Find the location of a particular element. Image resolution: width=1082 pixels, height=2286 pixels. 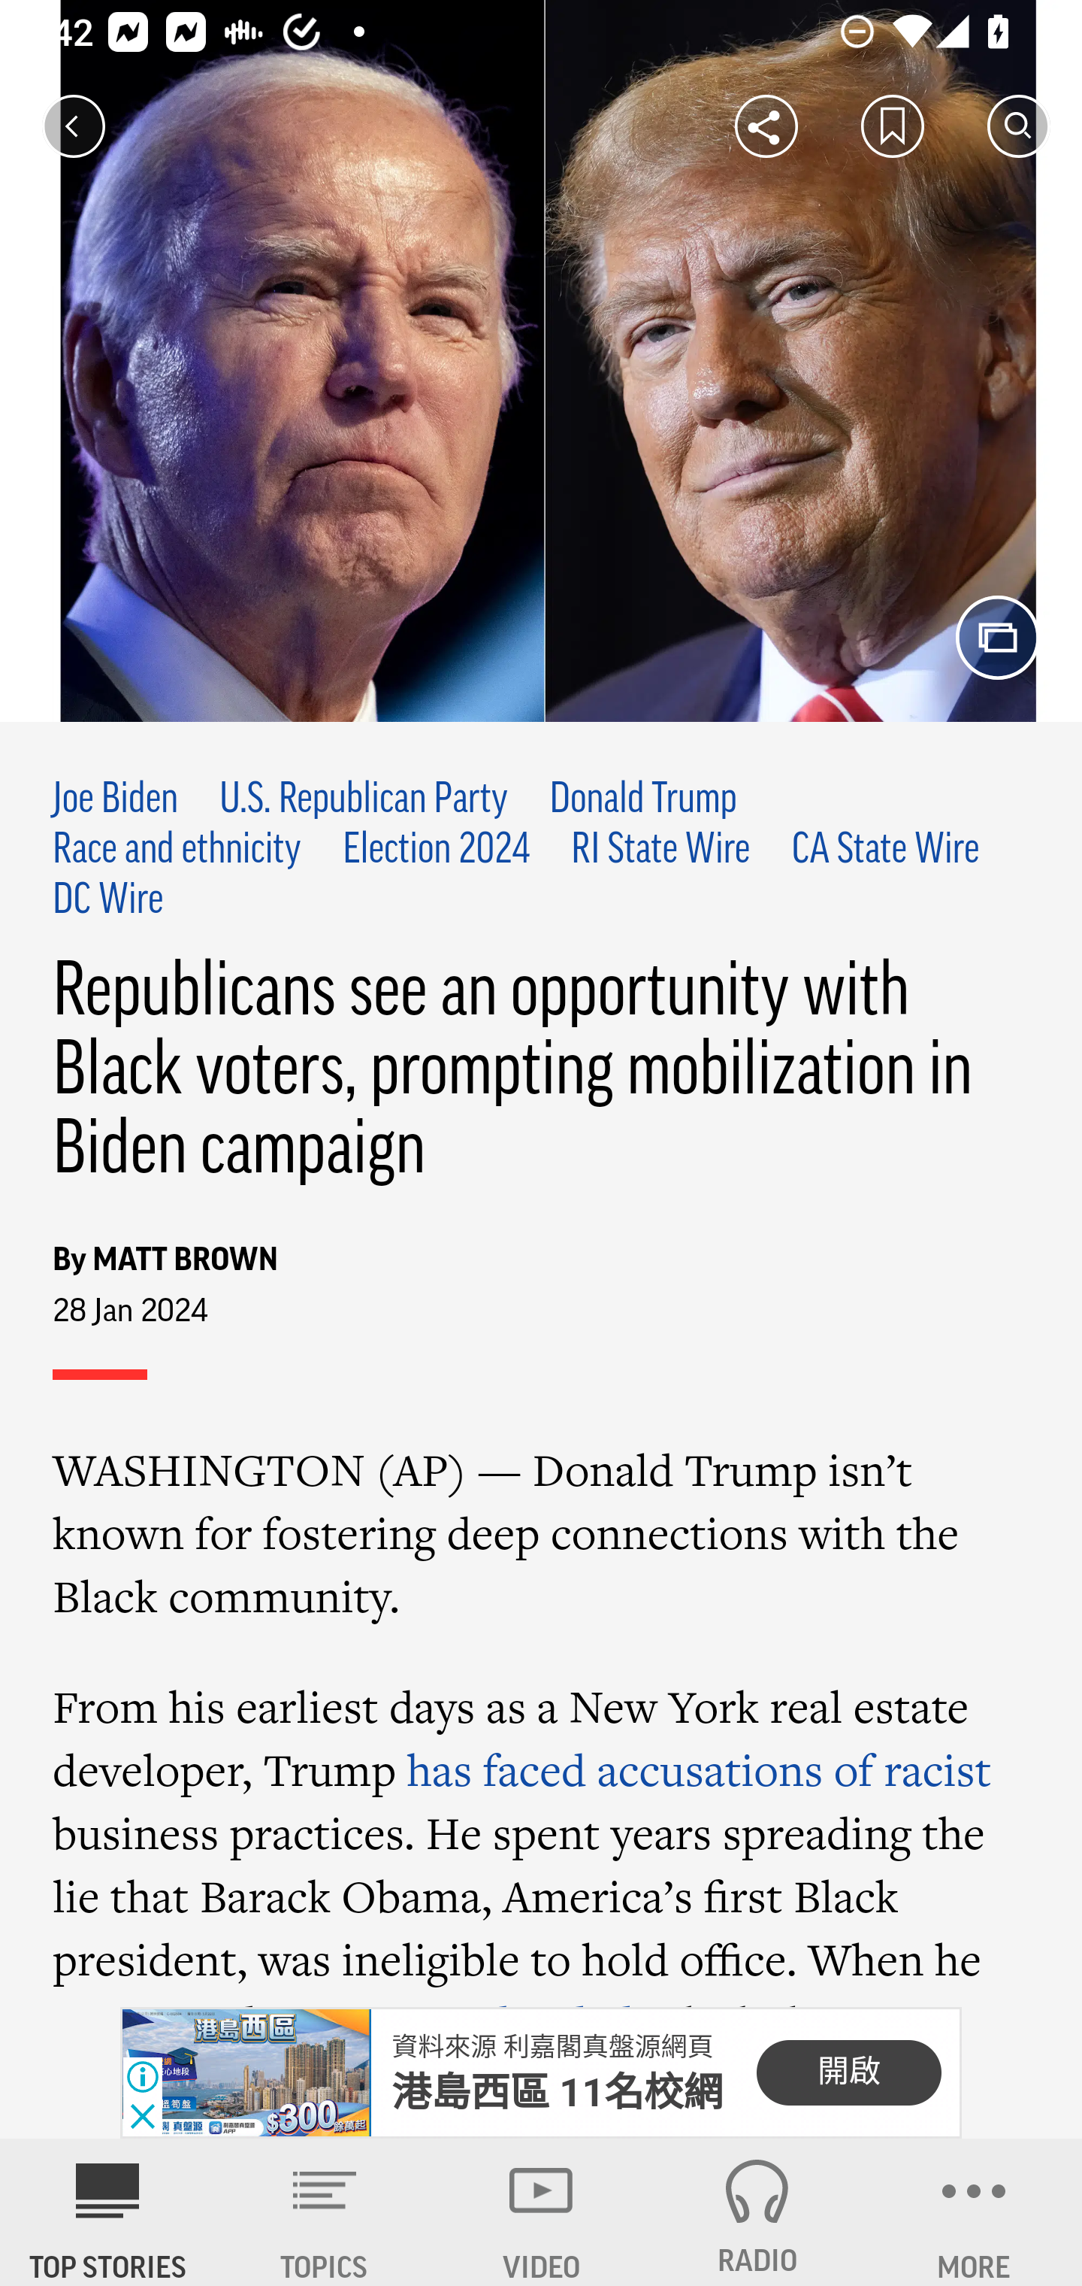

VIDEO is located at coordinates (541, 2212).